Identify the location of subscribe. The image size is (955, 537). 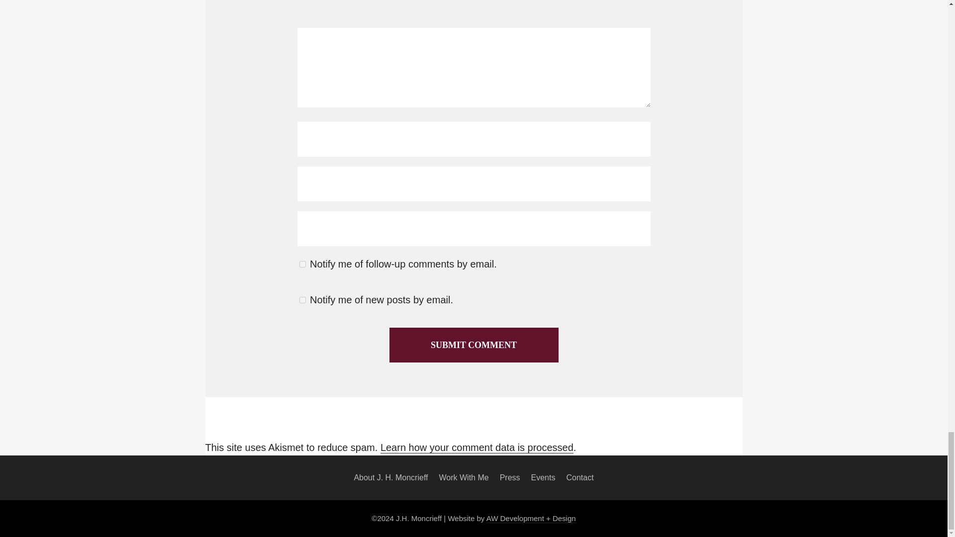
(302, 300).